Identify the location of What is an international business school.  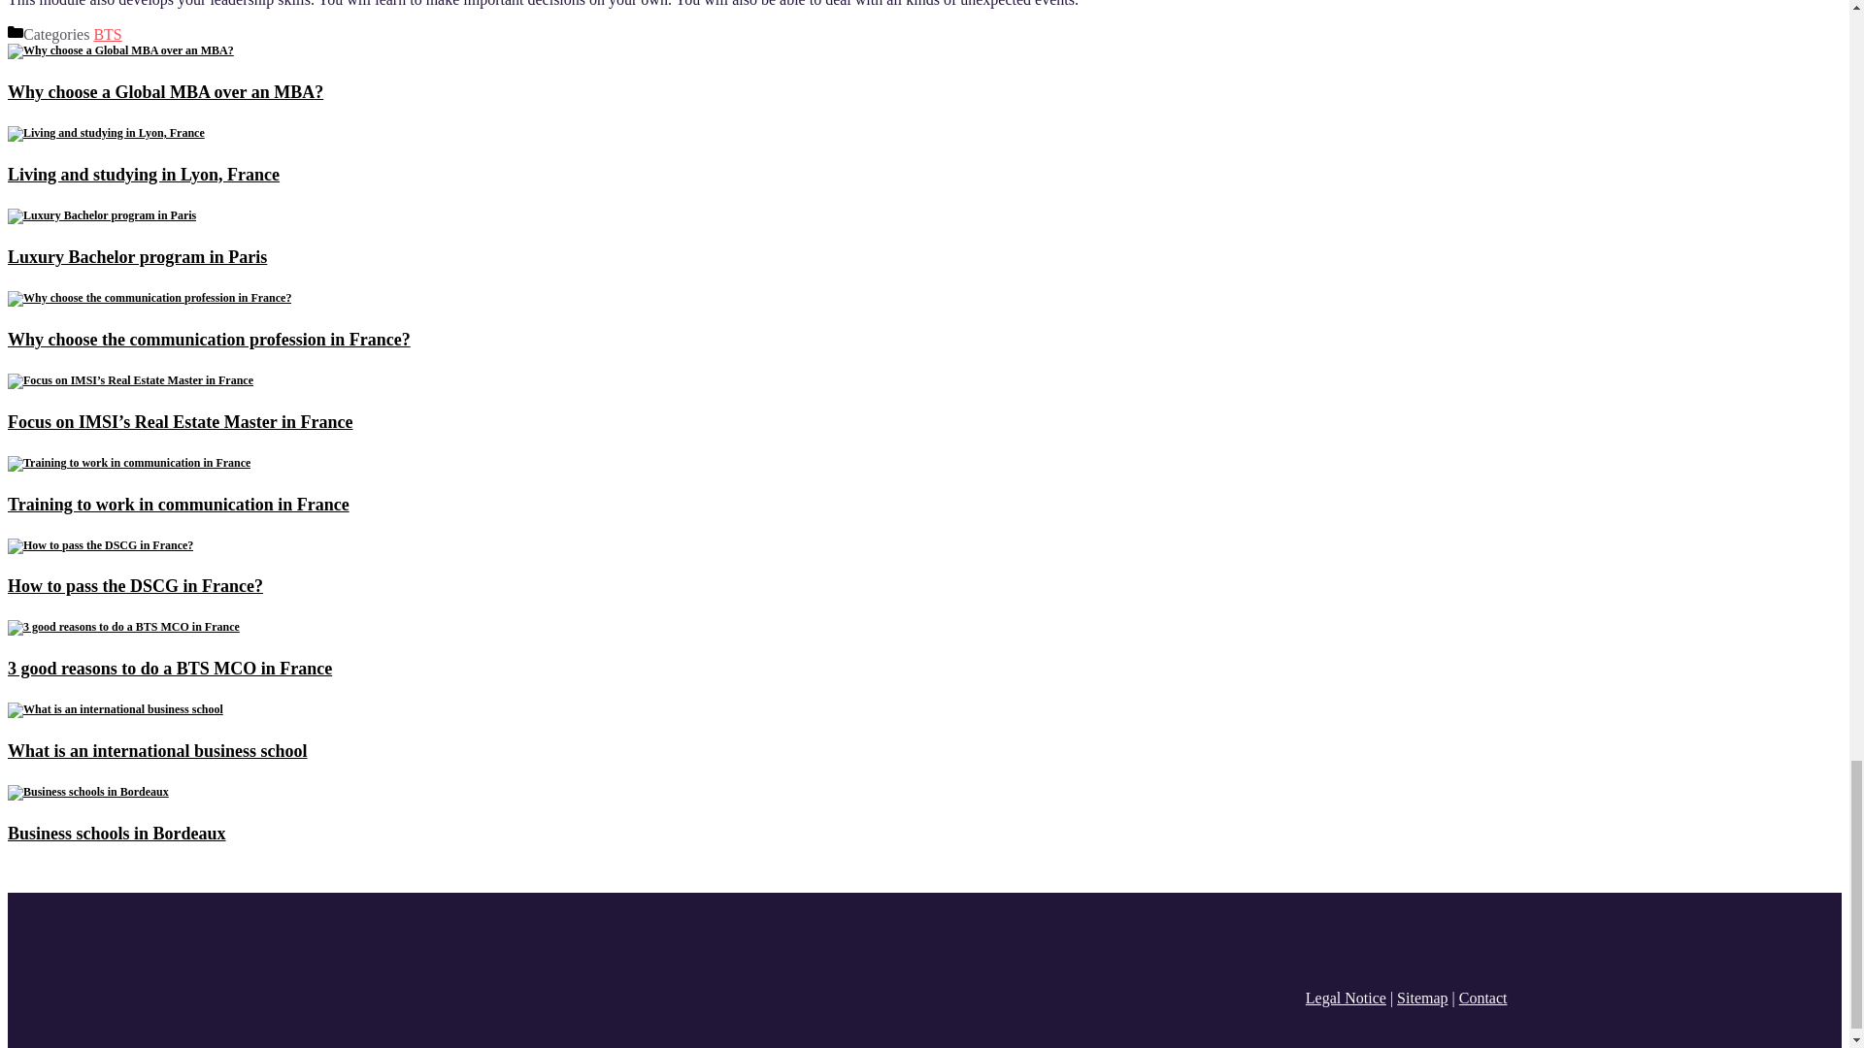
(115, 708).